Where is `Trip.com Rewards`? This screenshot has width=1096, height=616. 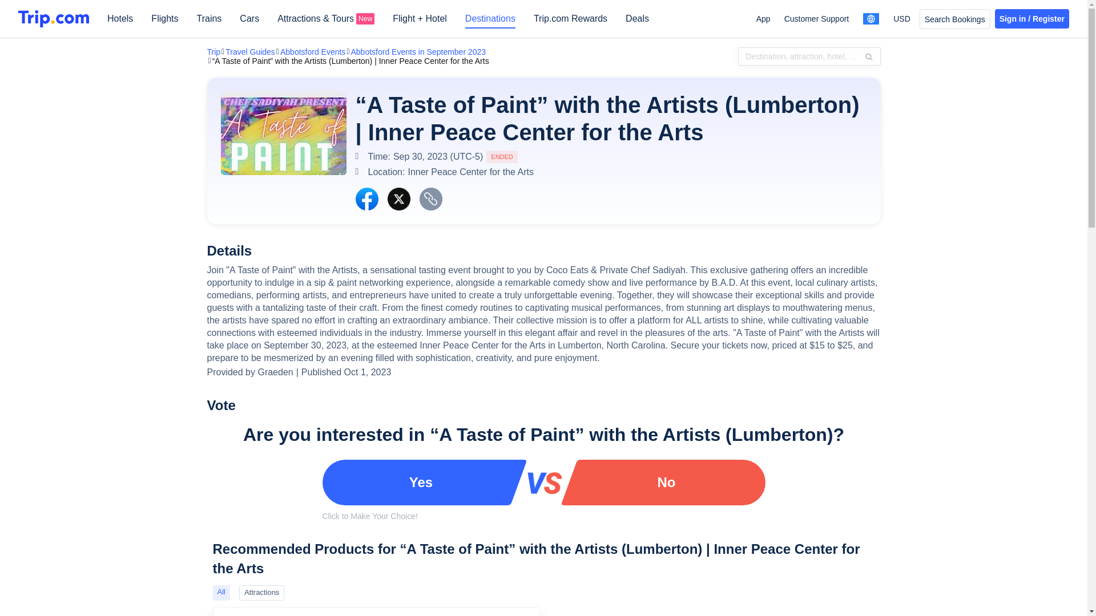 Trip.com Rewards is located at coordinates (570, 23).